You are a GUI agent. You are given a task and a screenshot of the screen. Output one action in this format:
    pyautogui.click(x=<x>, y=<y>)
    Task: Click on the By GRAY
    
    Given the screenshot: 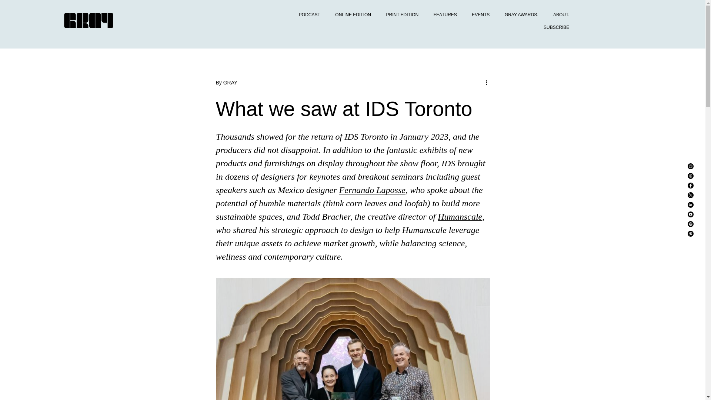 What is the action you would take?
    pyautogui.click(x=226, y=82)
    